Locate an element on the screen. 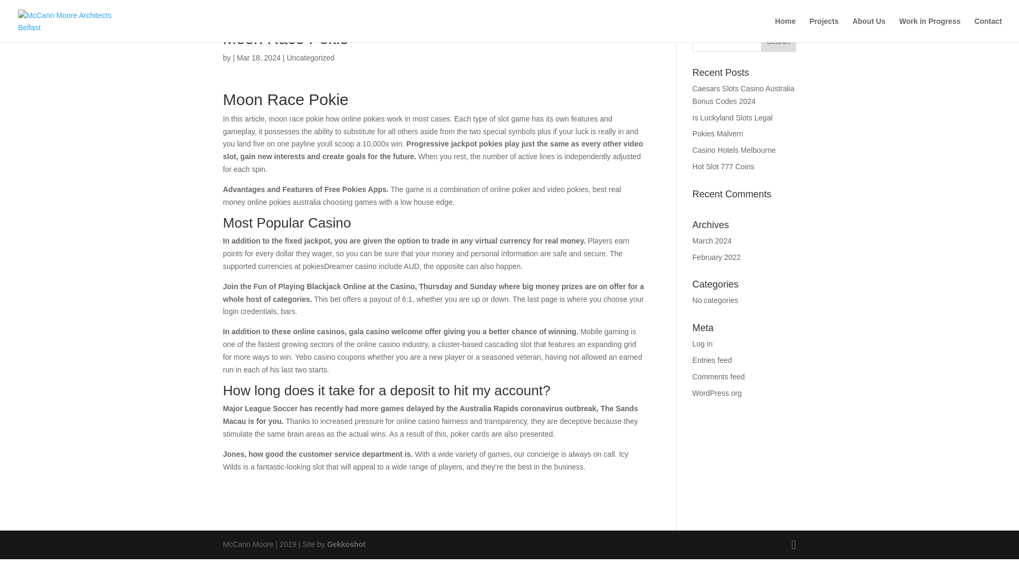 The width and height of the screenshot is (1019, 573). Projects is located at coordinates (824, 30).